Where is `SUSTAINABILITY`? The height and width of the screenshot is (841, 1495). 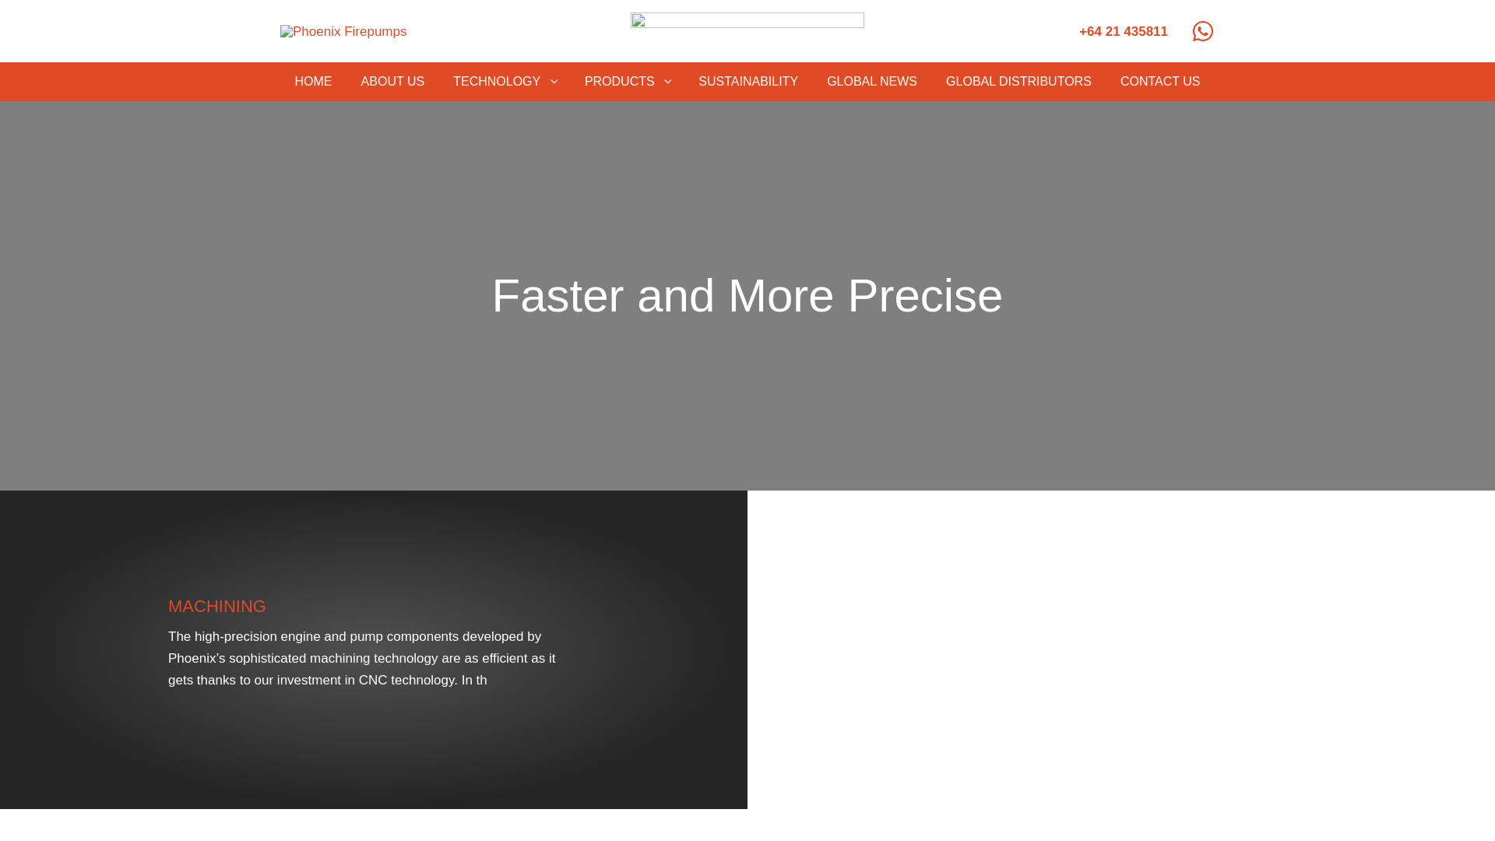 SUSTAINABILITY is located at coordinates (749, 81).